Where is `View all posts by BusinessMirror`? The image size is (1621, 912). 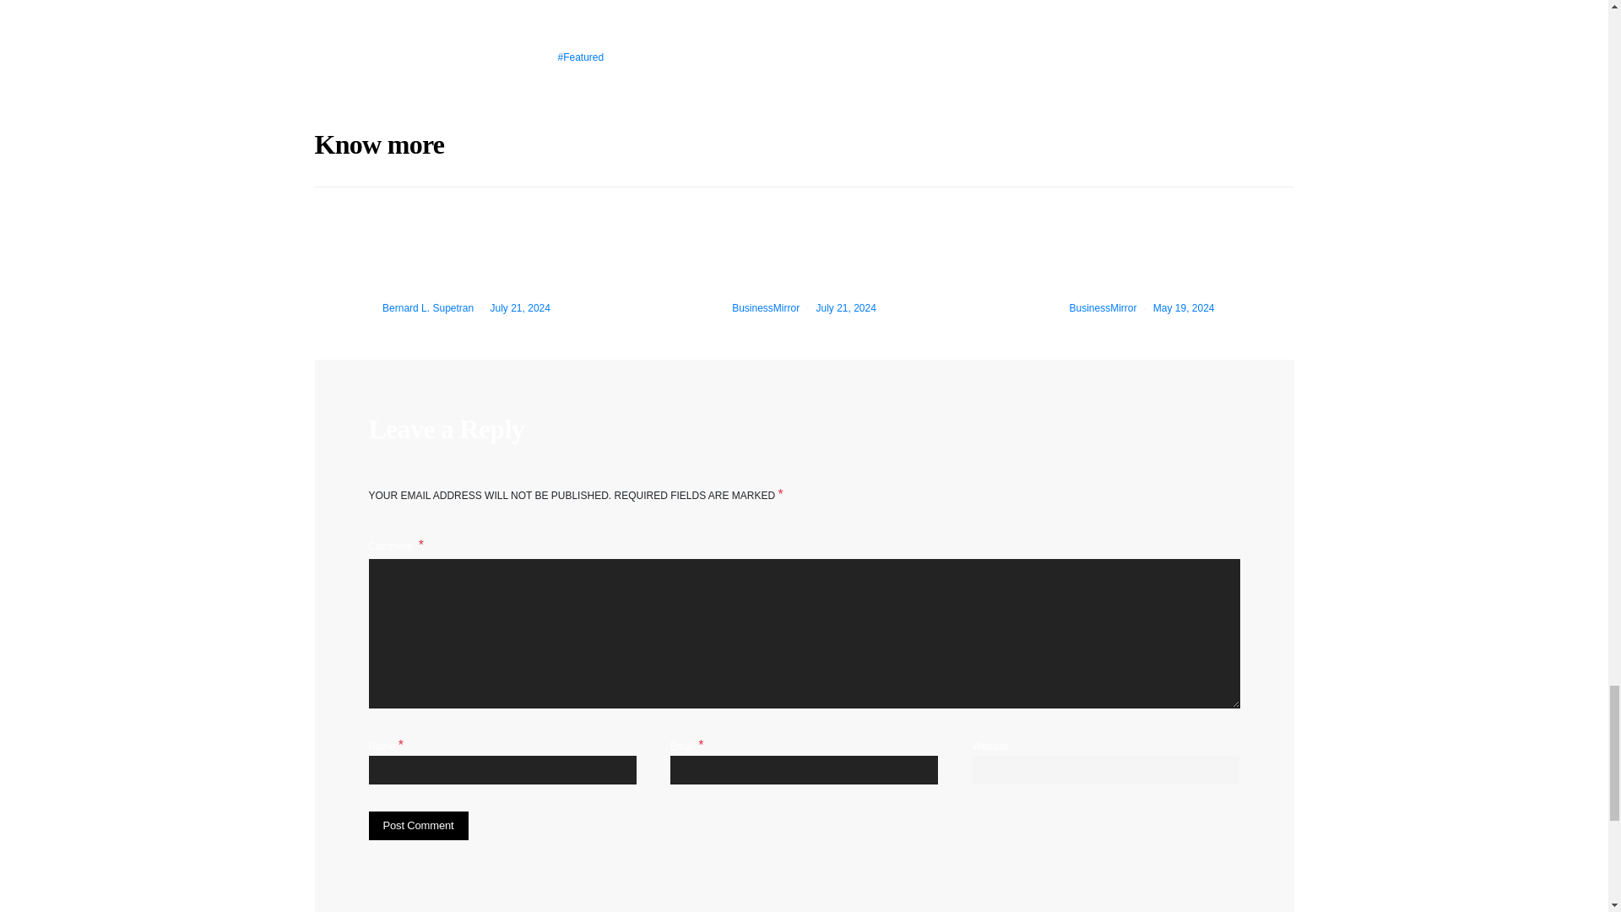 View all posts by BusinessMirror is located at coordinates (765, 307).